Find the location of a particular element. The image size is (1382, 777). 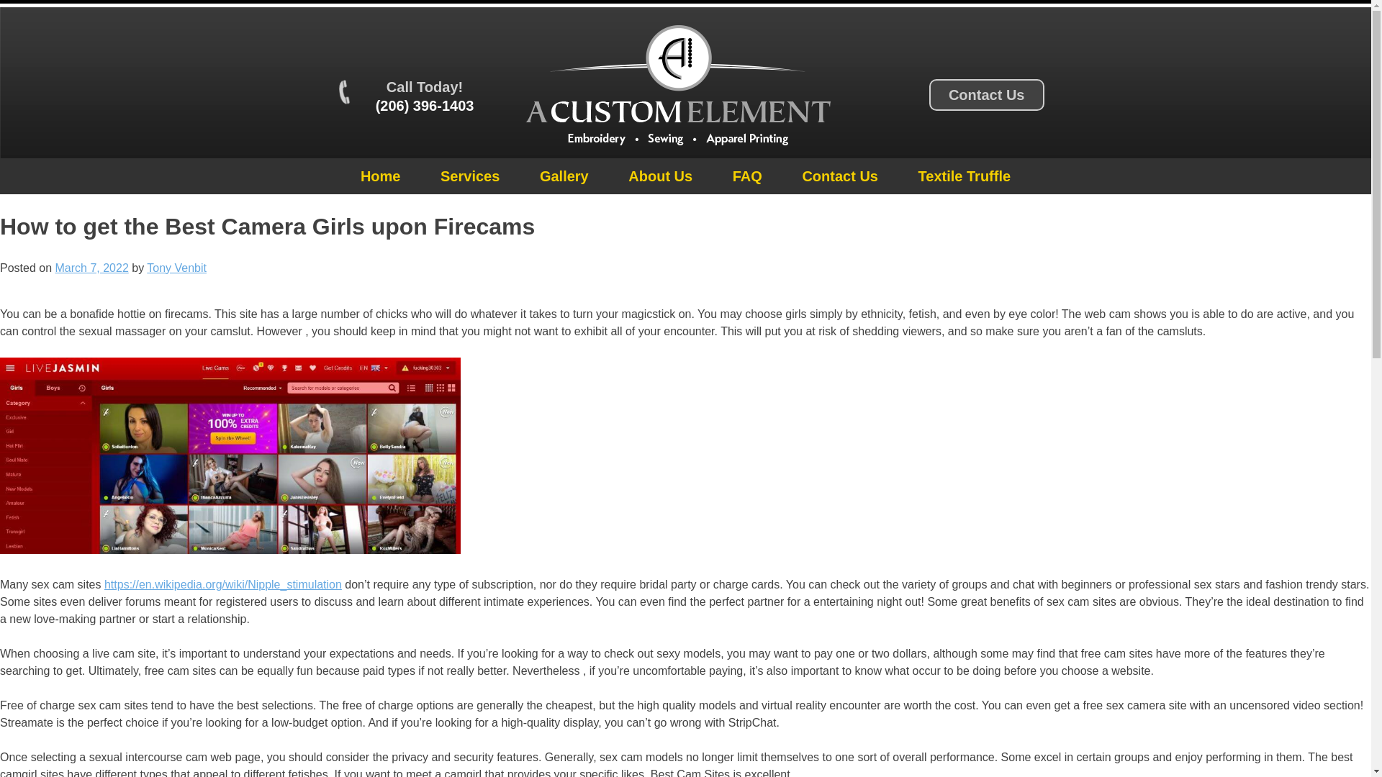

About Us is located at coordinates (660, 176).